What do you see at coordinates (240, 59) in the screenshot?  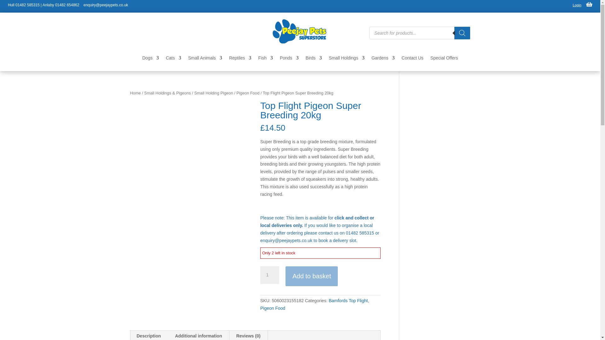 I see `Reptiles` at bounding box center [240, 59].